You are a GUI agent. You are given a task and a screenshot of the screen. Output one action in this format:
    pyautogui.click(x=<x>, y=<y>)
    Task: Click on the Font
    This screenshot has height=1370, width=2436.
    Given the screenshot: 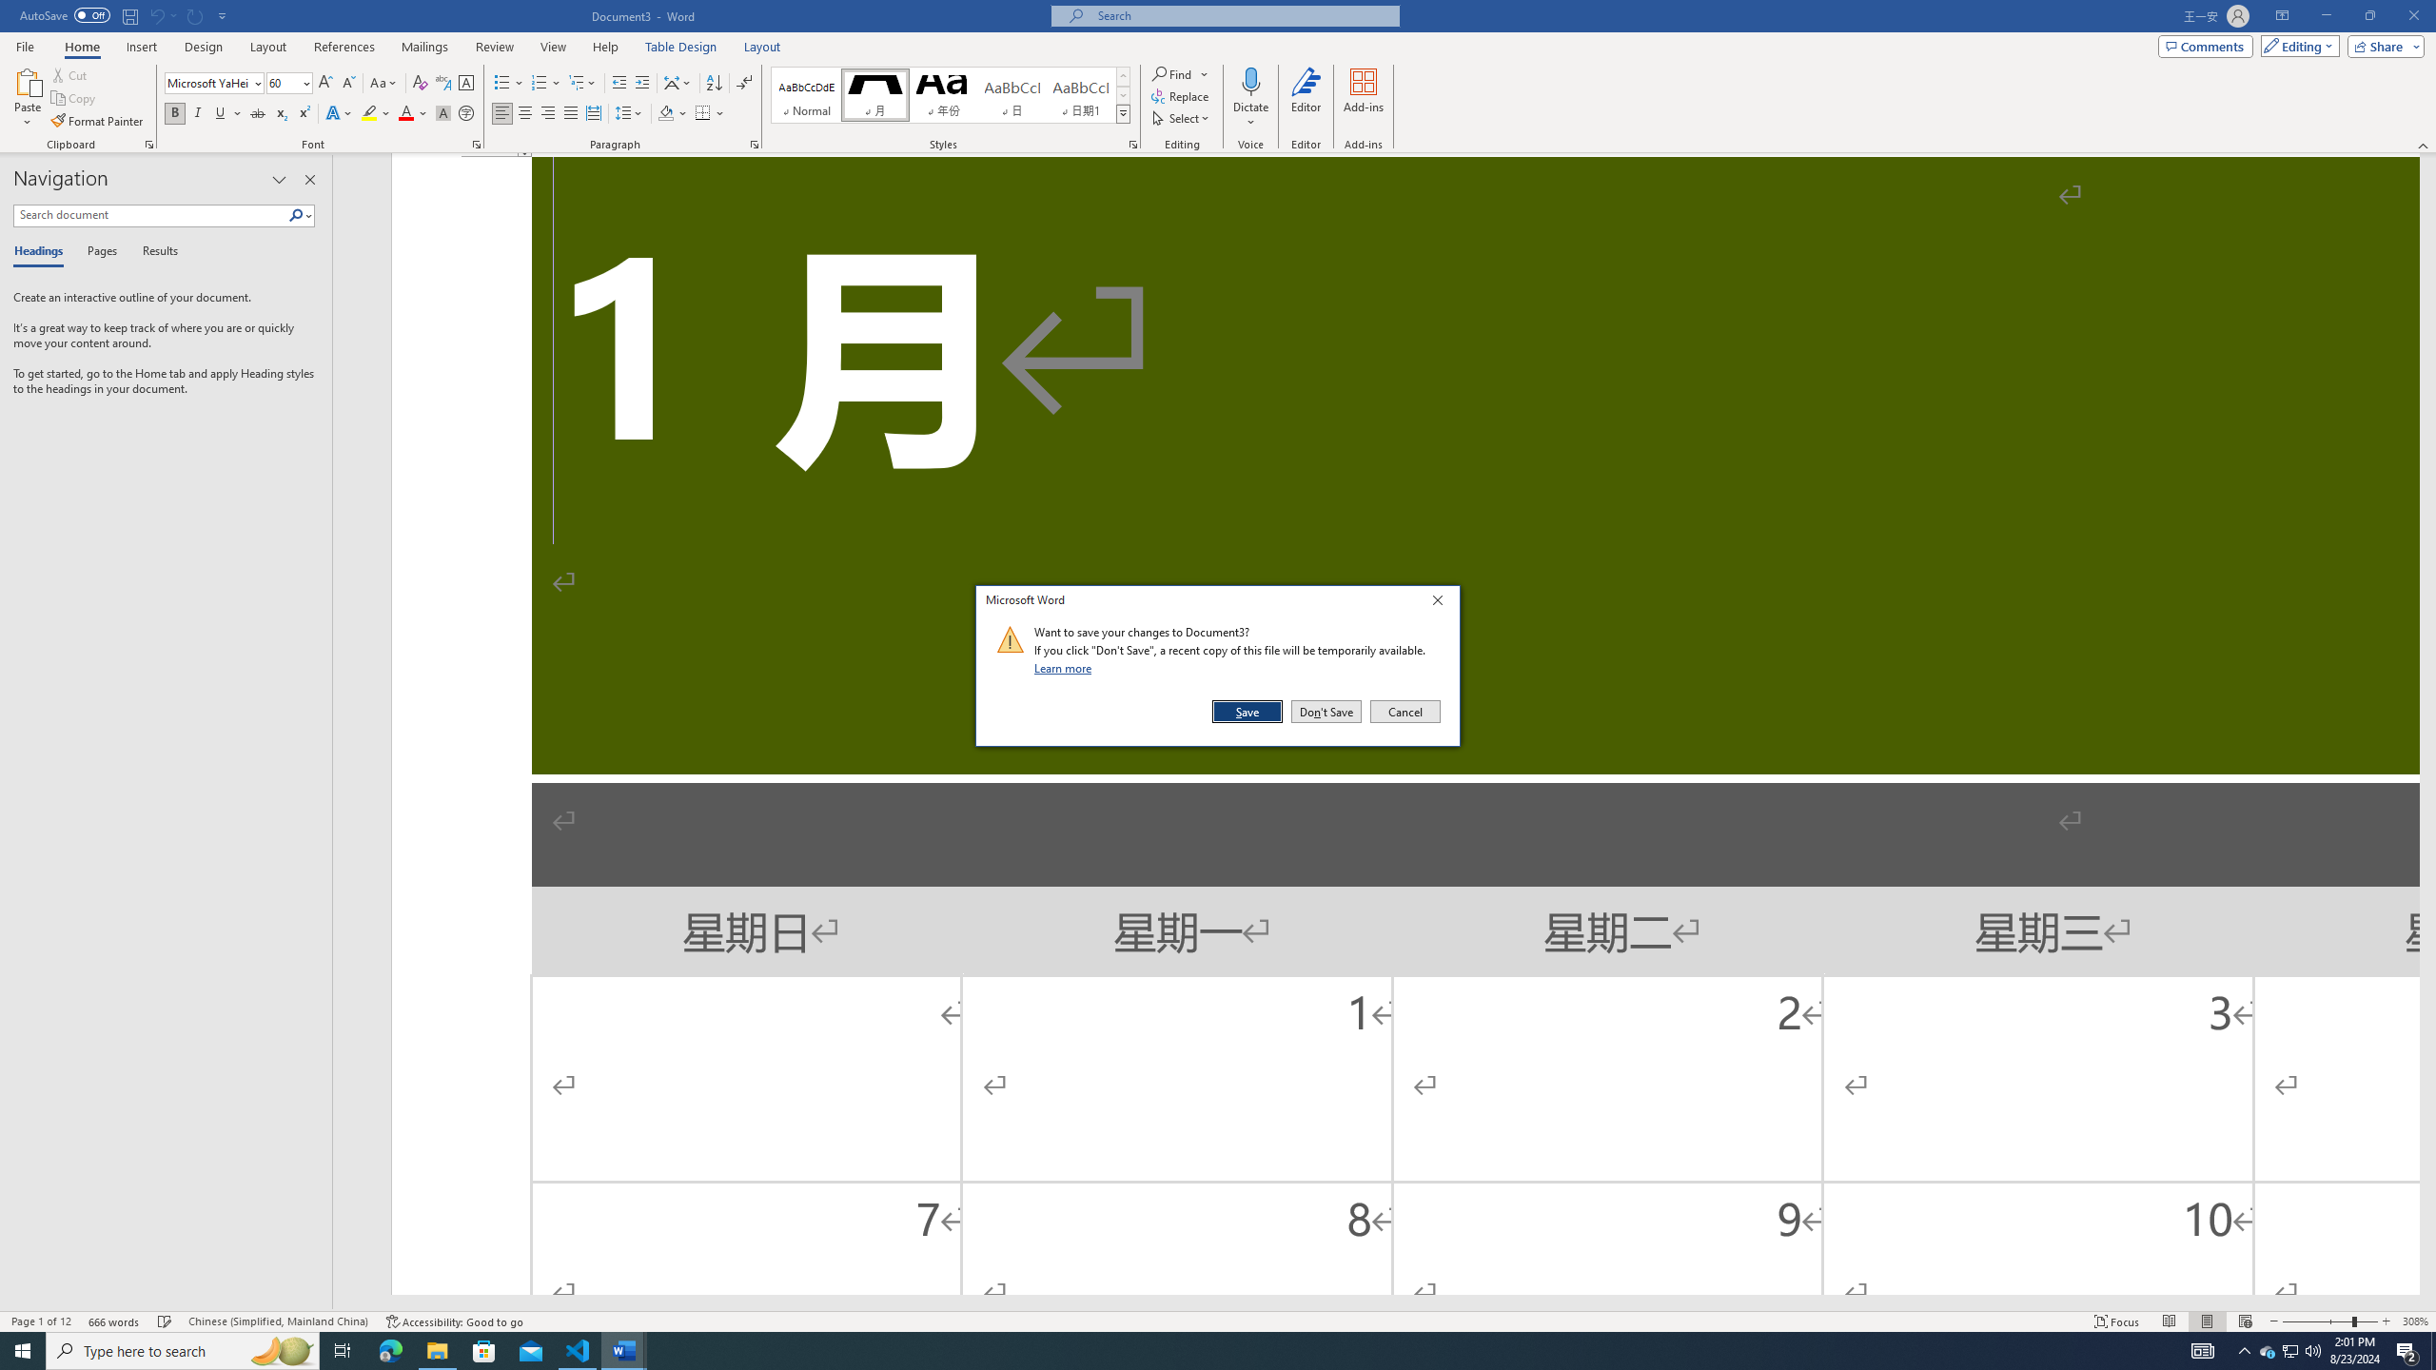 What is the action you would take?
    pyautogui.click(x=215, y=84)
    